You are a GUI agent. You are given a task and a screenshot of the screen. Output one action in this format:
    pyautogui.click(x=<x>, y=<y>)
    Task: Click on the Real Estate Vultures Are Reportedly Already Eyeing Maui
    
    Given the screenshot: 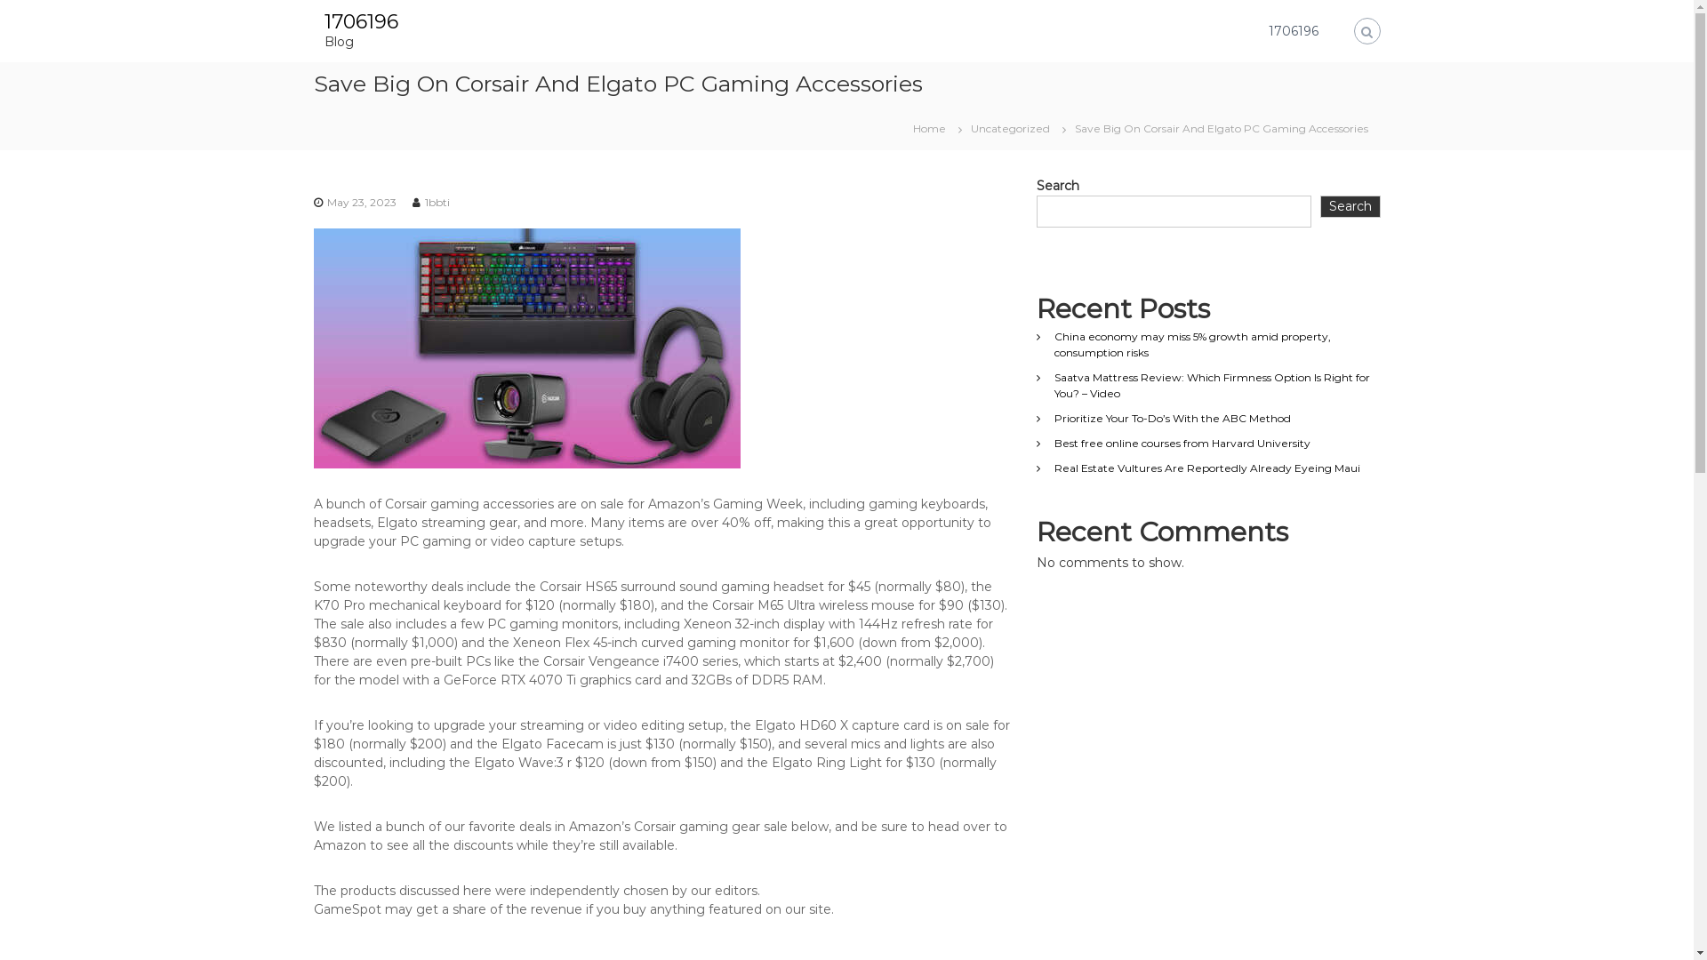 What is the action you would take?
    pyautogui.click(x=1207, y=468)
    